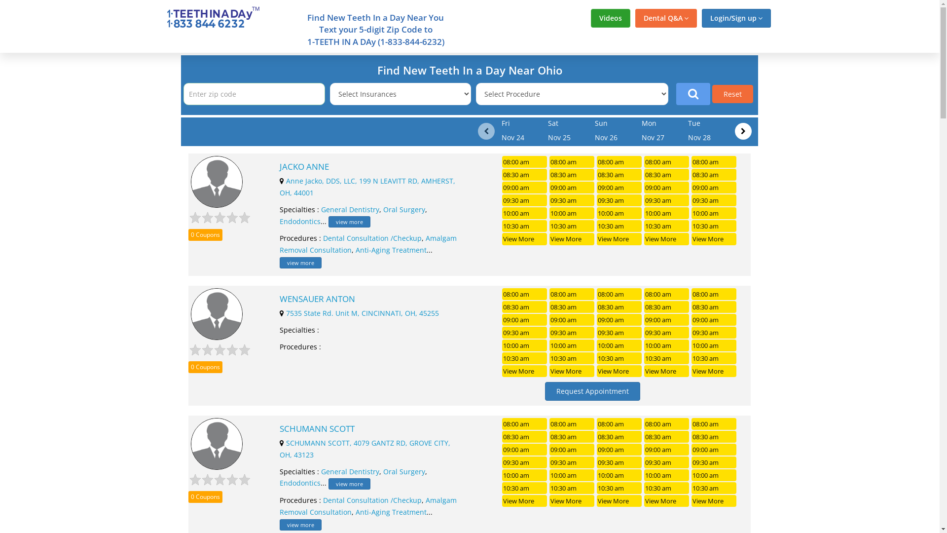 The width and height of the screenshot is (947, 533). I want to click on 10:30 am, so click(524, 226).